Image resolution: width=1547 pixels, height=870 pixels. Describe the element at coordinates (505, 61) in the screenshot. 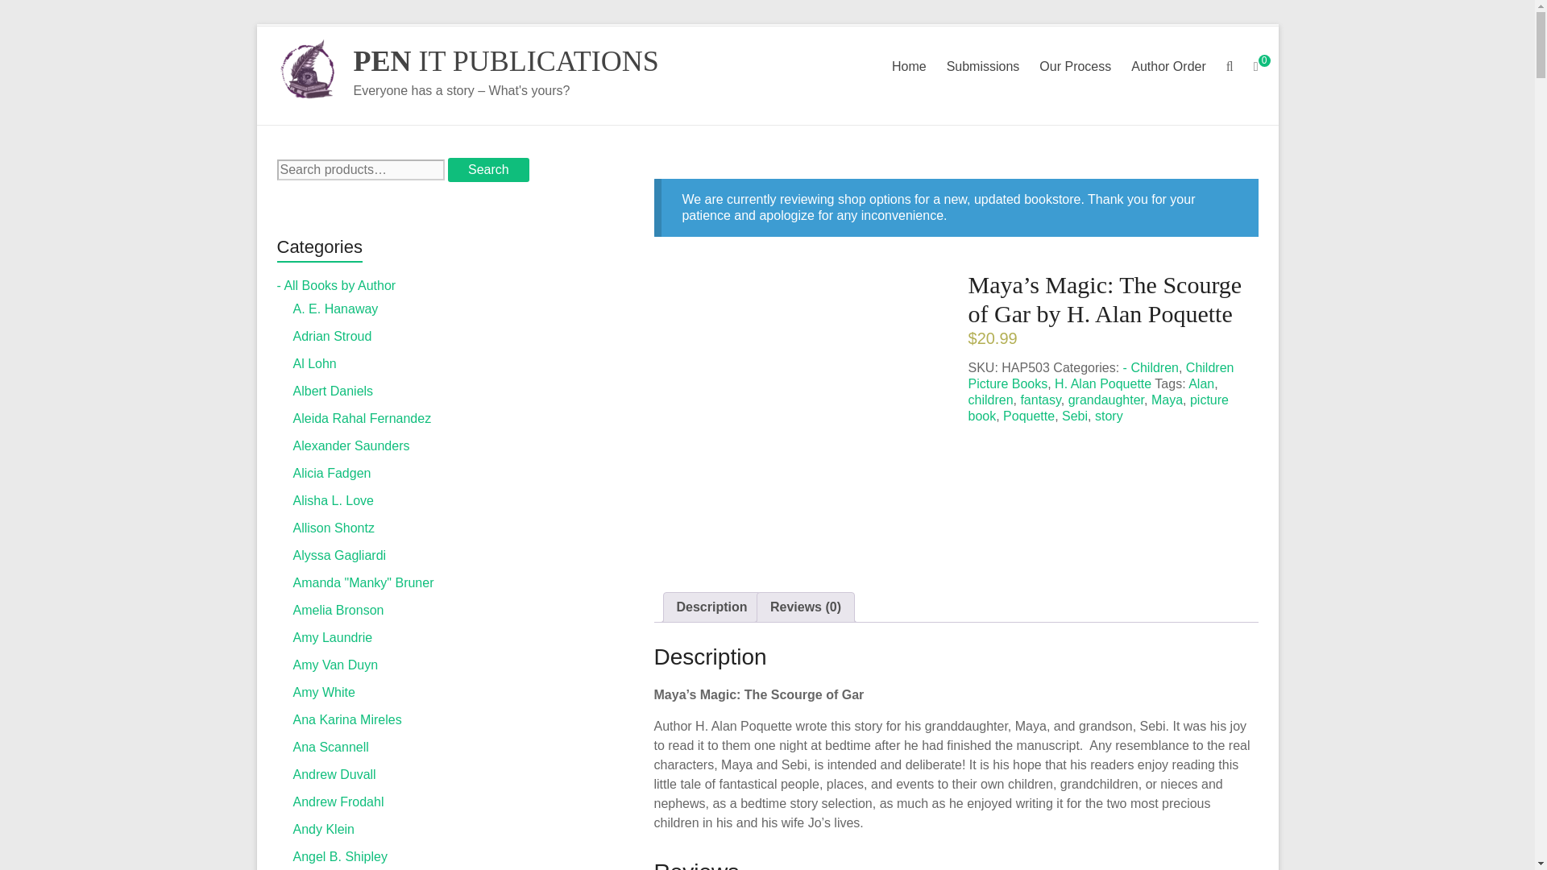

I see `Pen It Publications` at that location.